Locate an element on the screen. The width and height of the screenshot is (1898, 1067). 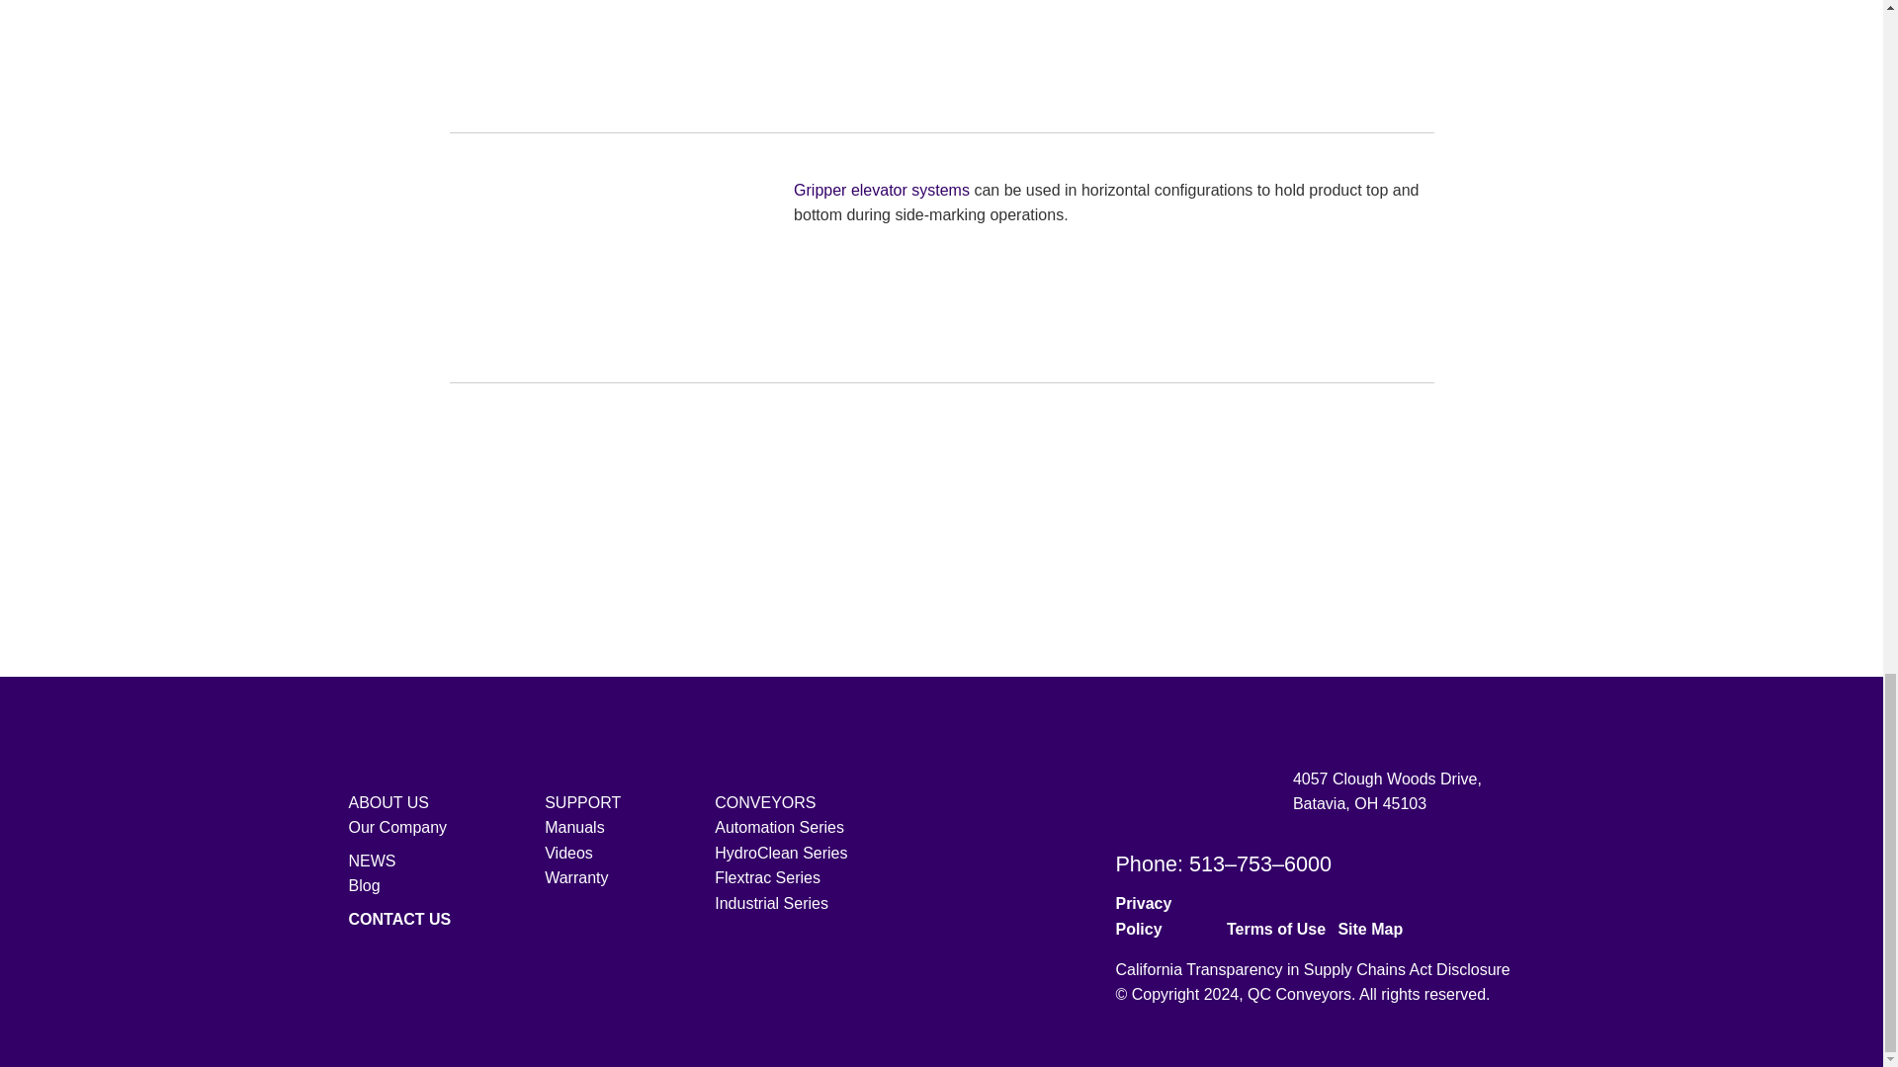
industrial-series is located at coordinates (1386, 581).